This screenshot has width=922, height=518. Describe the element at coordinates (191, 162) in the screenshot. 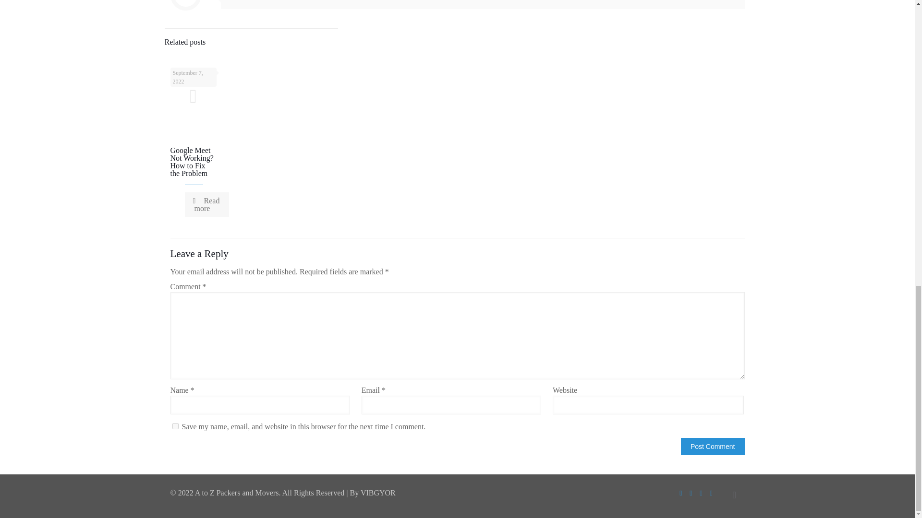

I see `Google Meet Not Working? How to Fix the Problem` at that location.